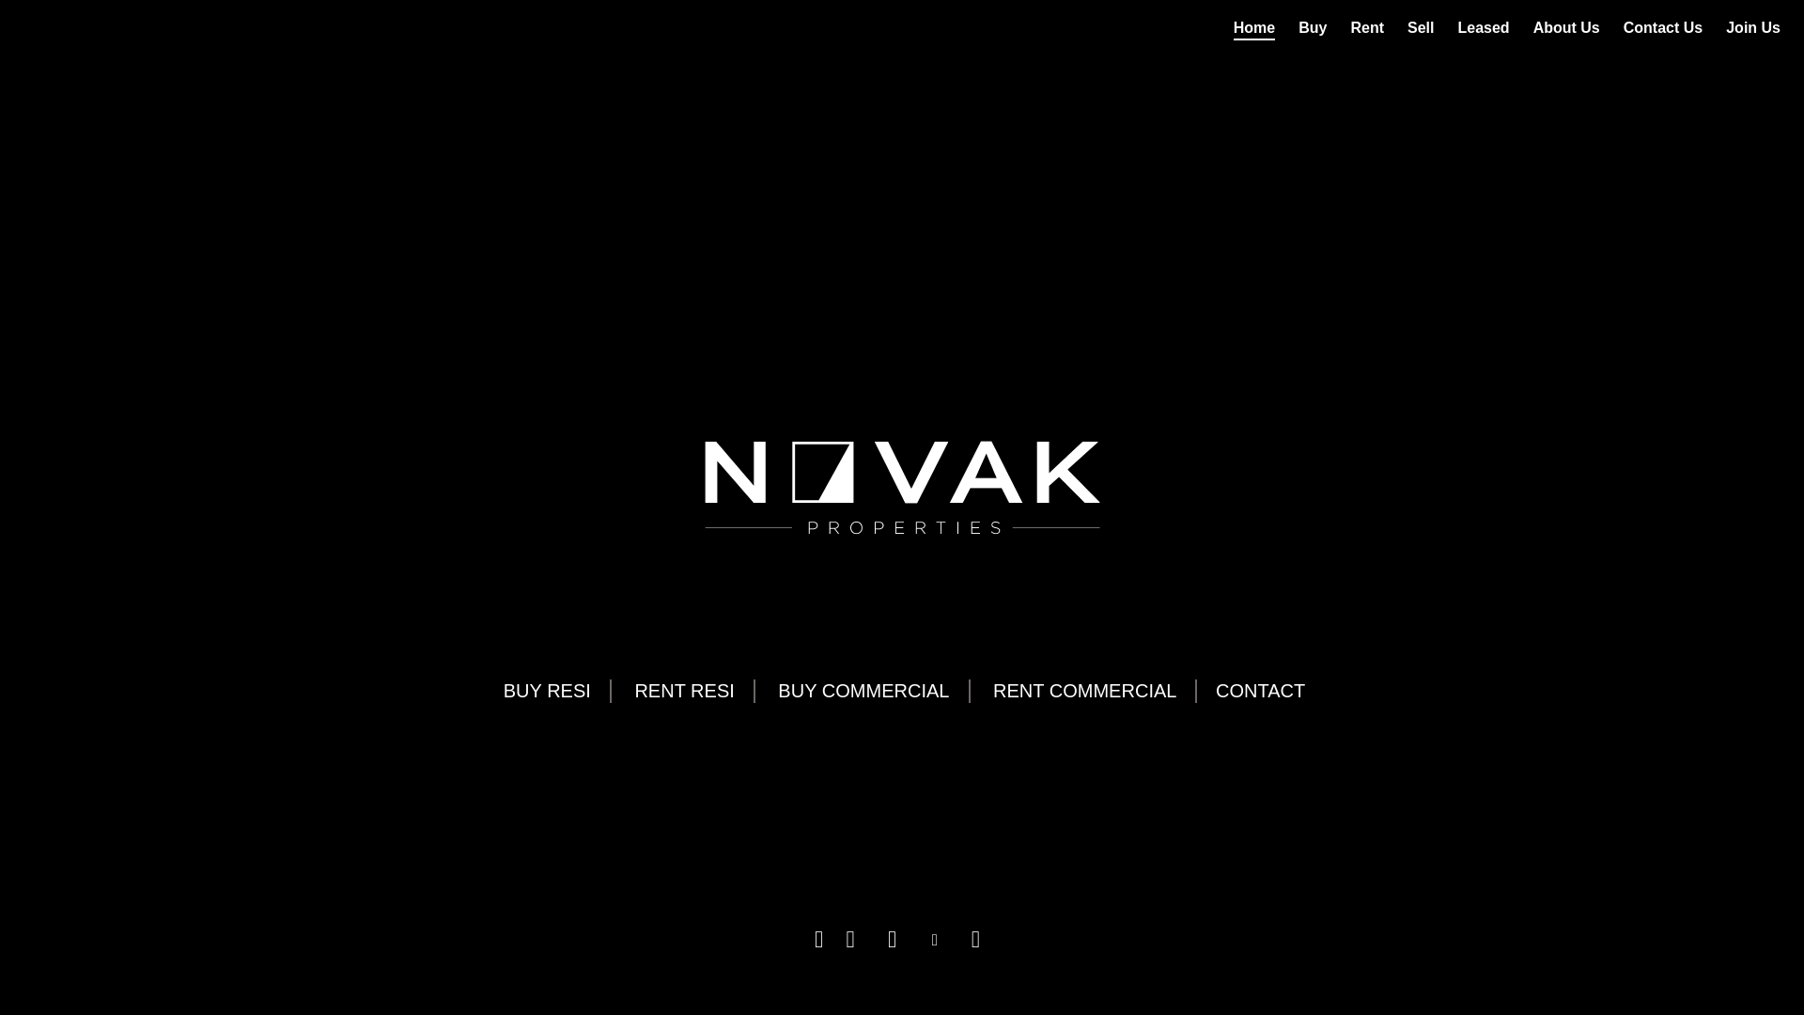 The width and height of the screenshot is (1804, 1015). Describe the element at coordinates (1261, 692) in the screenshot. I see `CONTACT` at that location.